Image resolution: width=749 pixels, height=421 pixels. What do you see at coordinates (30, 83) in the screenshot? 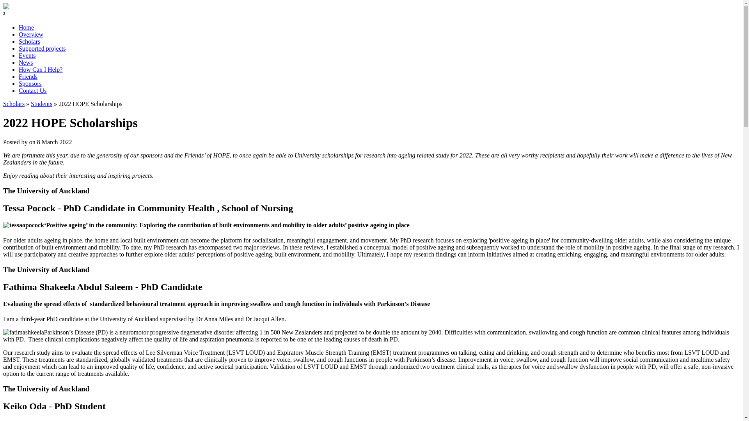
I see `Sponsors` at bounding box center [30, 83].